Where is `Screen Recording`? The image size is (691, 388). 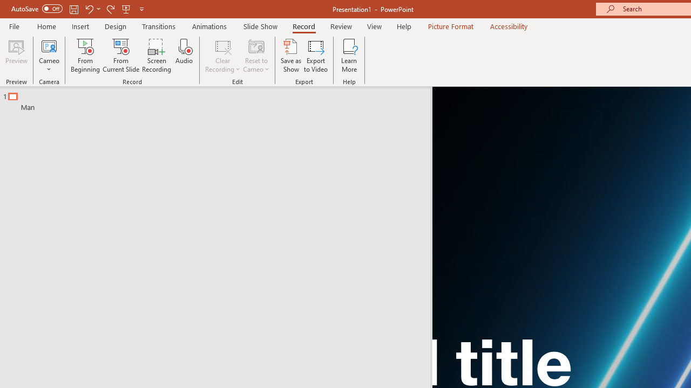
Screen Recording is located at coordinates (157, 55).